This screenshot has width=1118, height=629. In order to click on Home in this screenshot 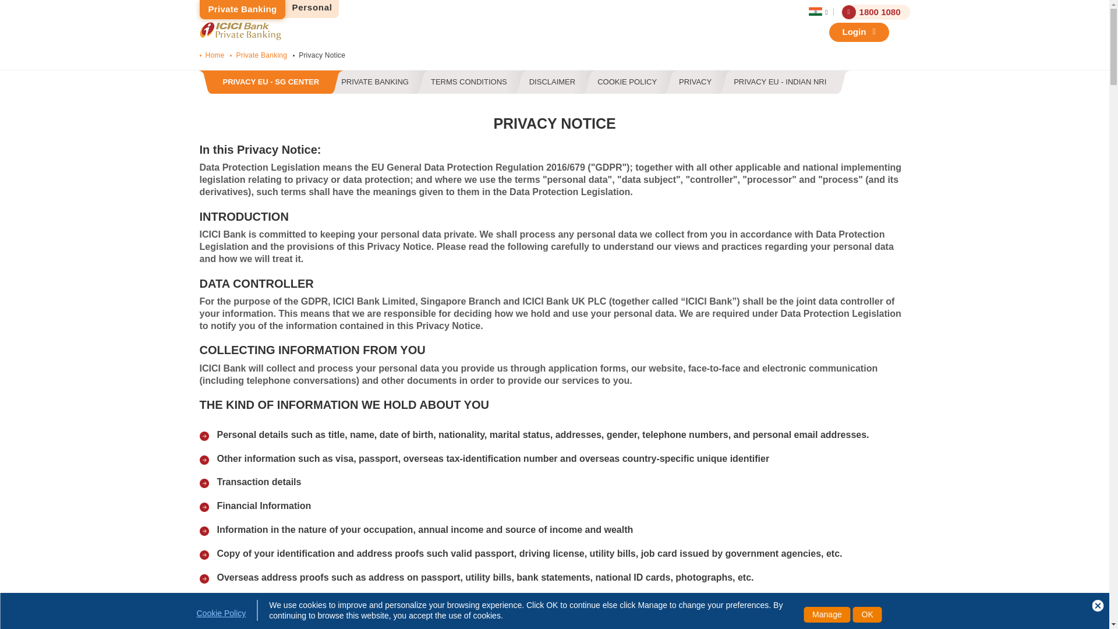, I will do `click(214, 55)`.